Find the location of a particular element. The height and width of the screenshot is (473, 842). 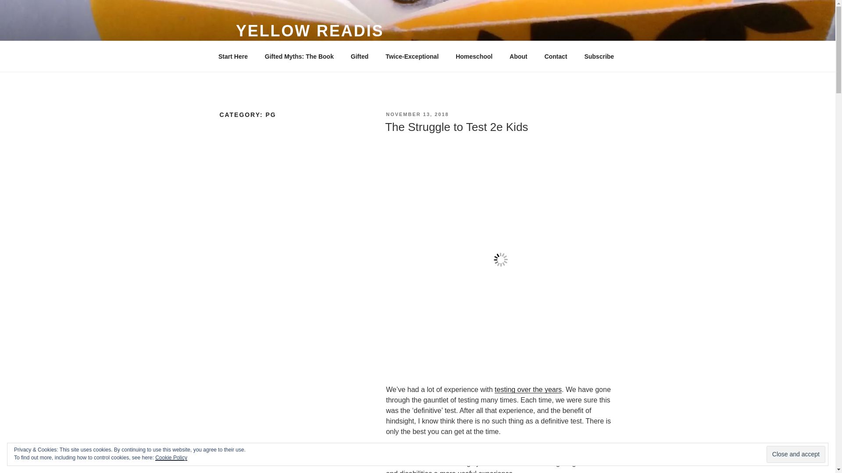

YELLOW READIS is located at coordinates (310, 31).